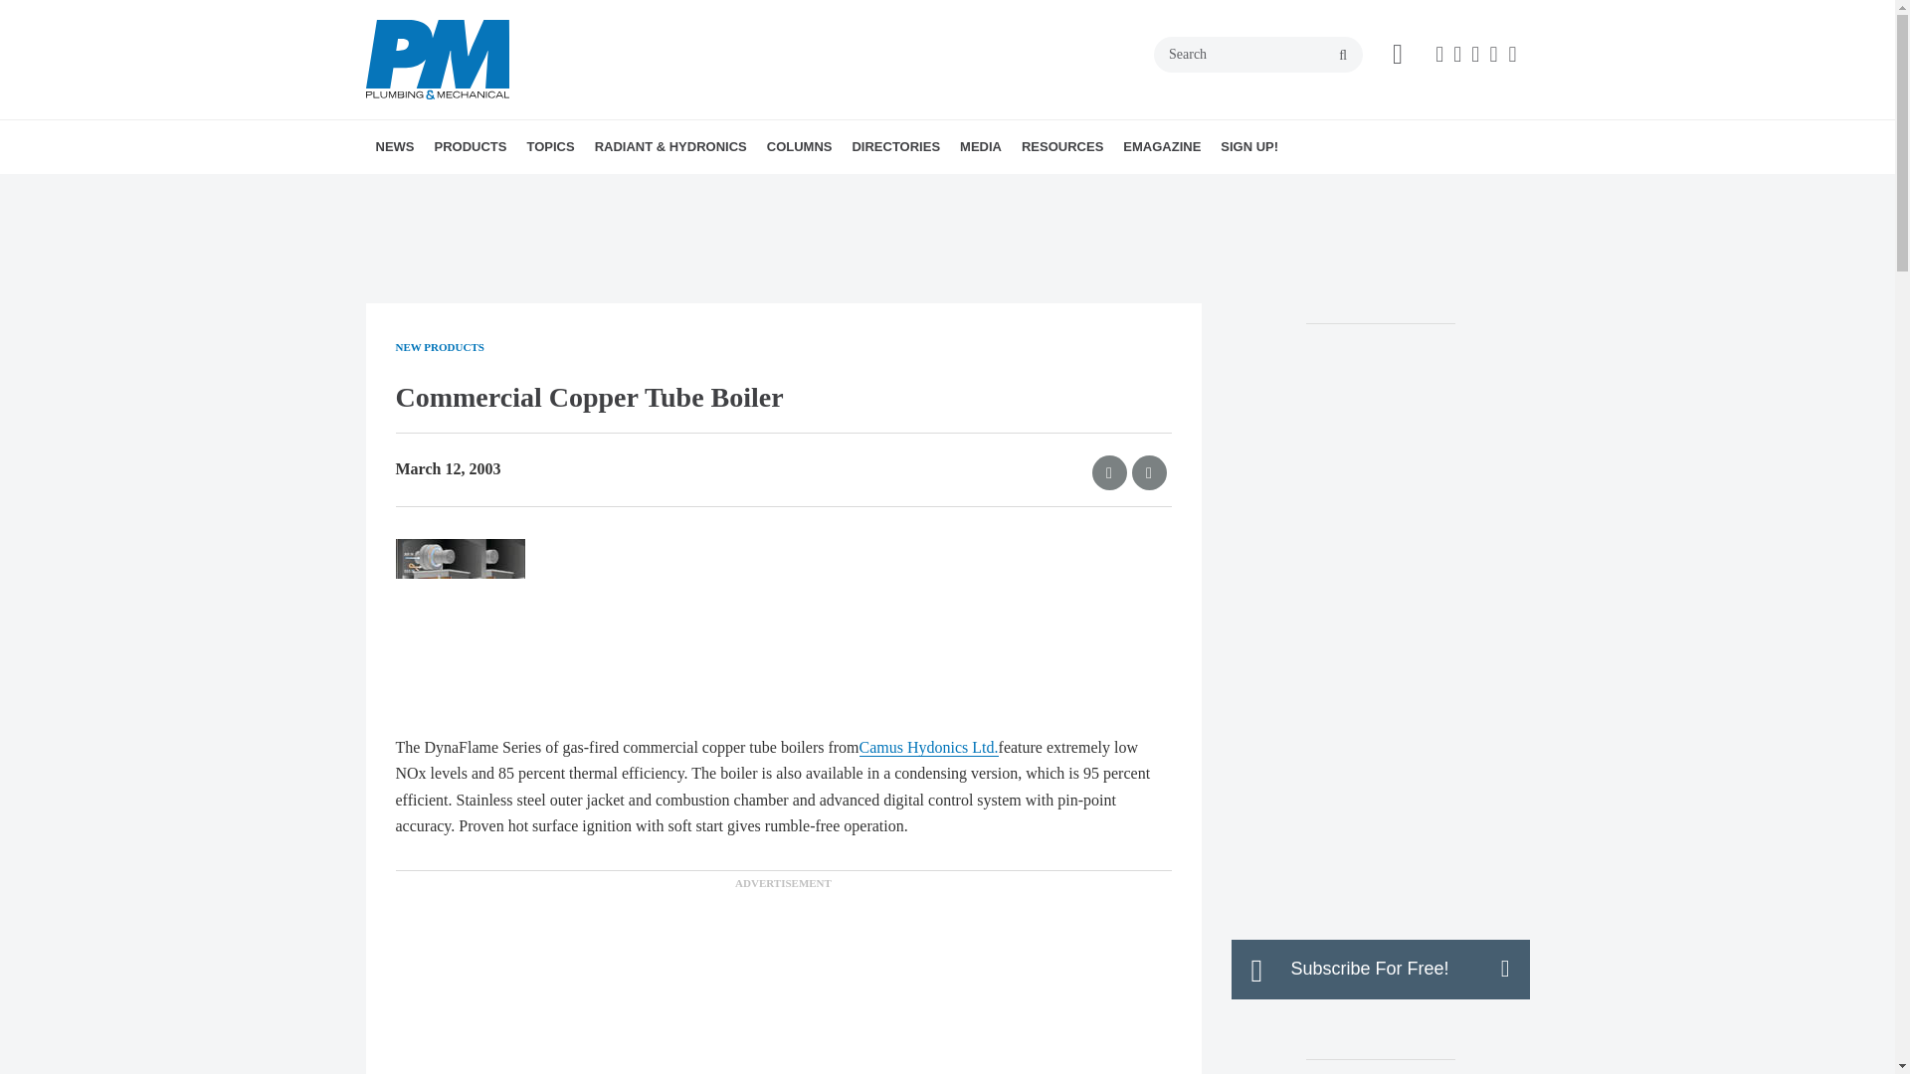 The width and height of the screenshot is (1910, 1074). Describe the element at coordinates (690, 190) in the screenshot. I see `PROJECT PROFILES` at that location.